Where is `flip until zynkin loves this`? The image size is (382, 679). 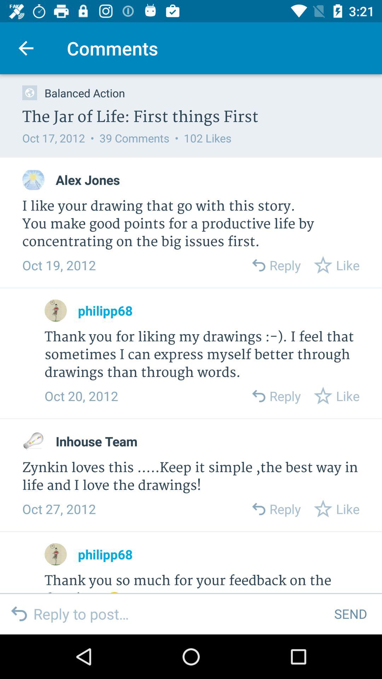
flip until zynkin loves this is located at coordinates (191, 477).